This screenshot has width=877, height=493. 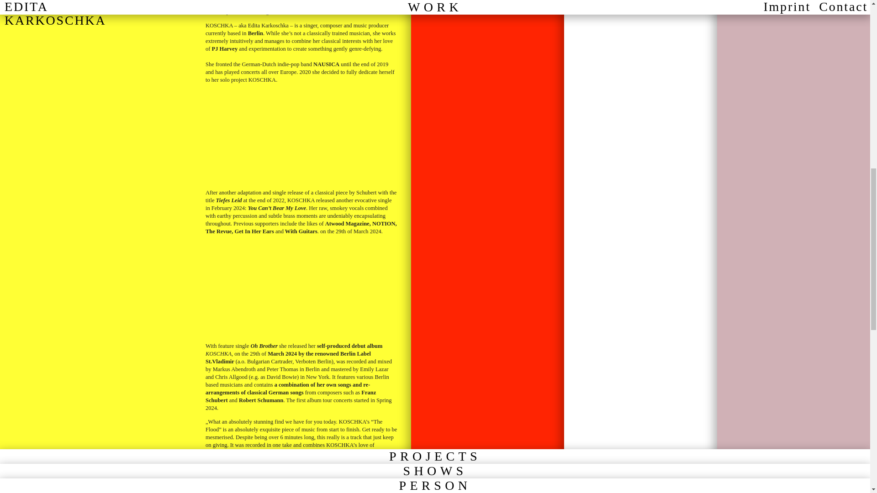 What do you see at coordinates (685, 210) in the screenshot?
I see `Zap! Bang! Magazine  ` at bounding box center [685, 210].